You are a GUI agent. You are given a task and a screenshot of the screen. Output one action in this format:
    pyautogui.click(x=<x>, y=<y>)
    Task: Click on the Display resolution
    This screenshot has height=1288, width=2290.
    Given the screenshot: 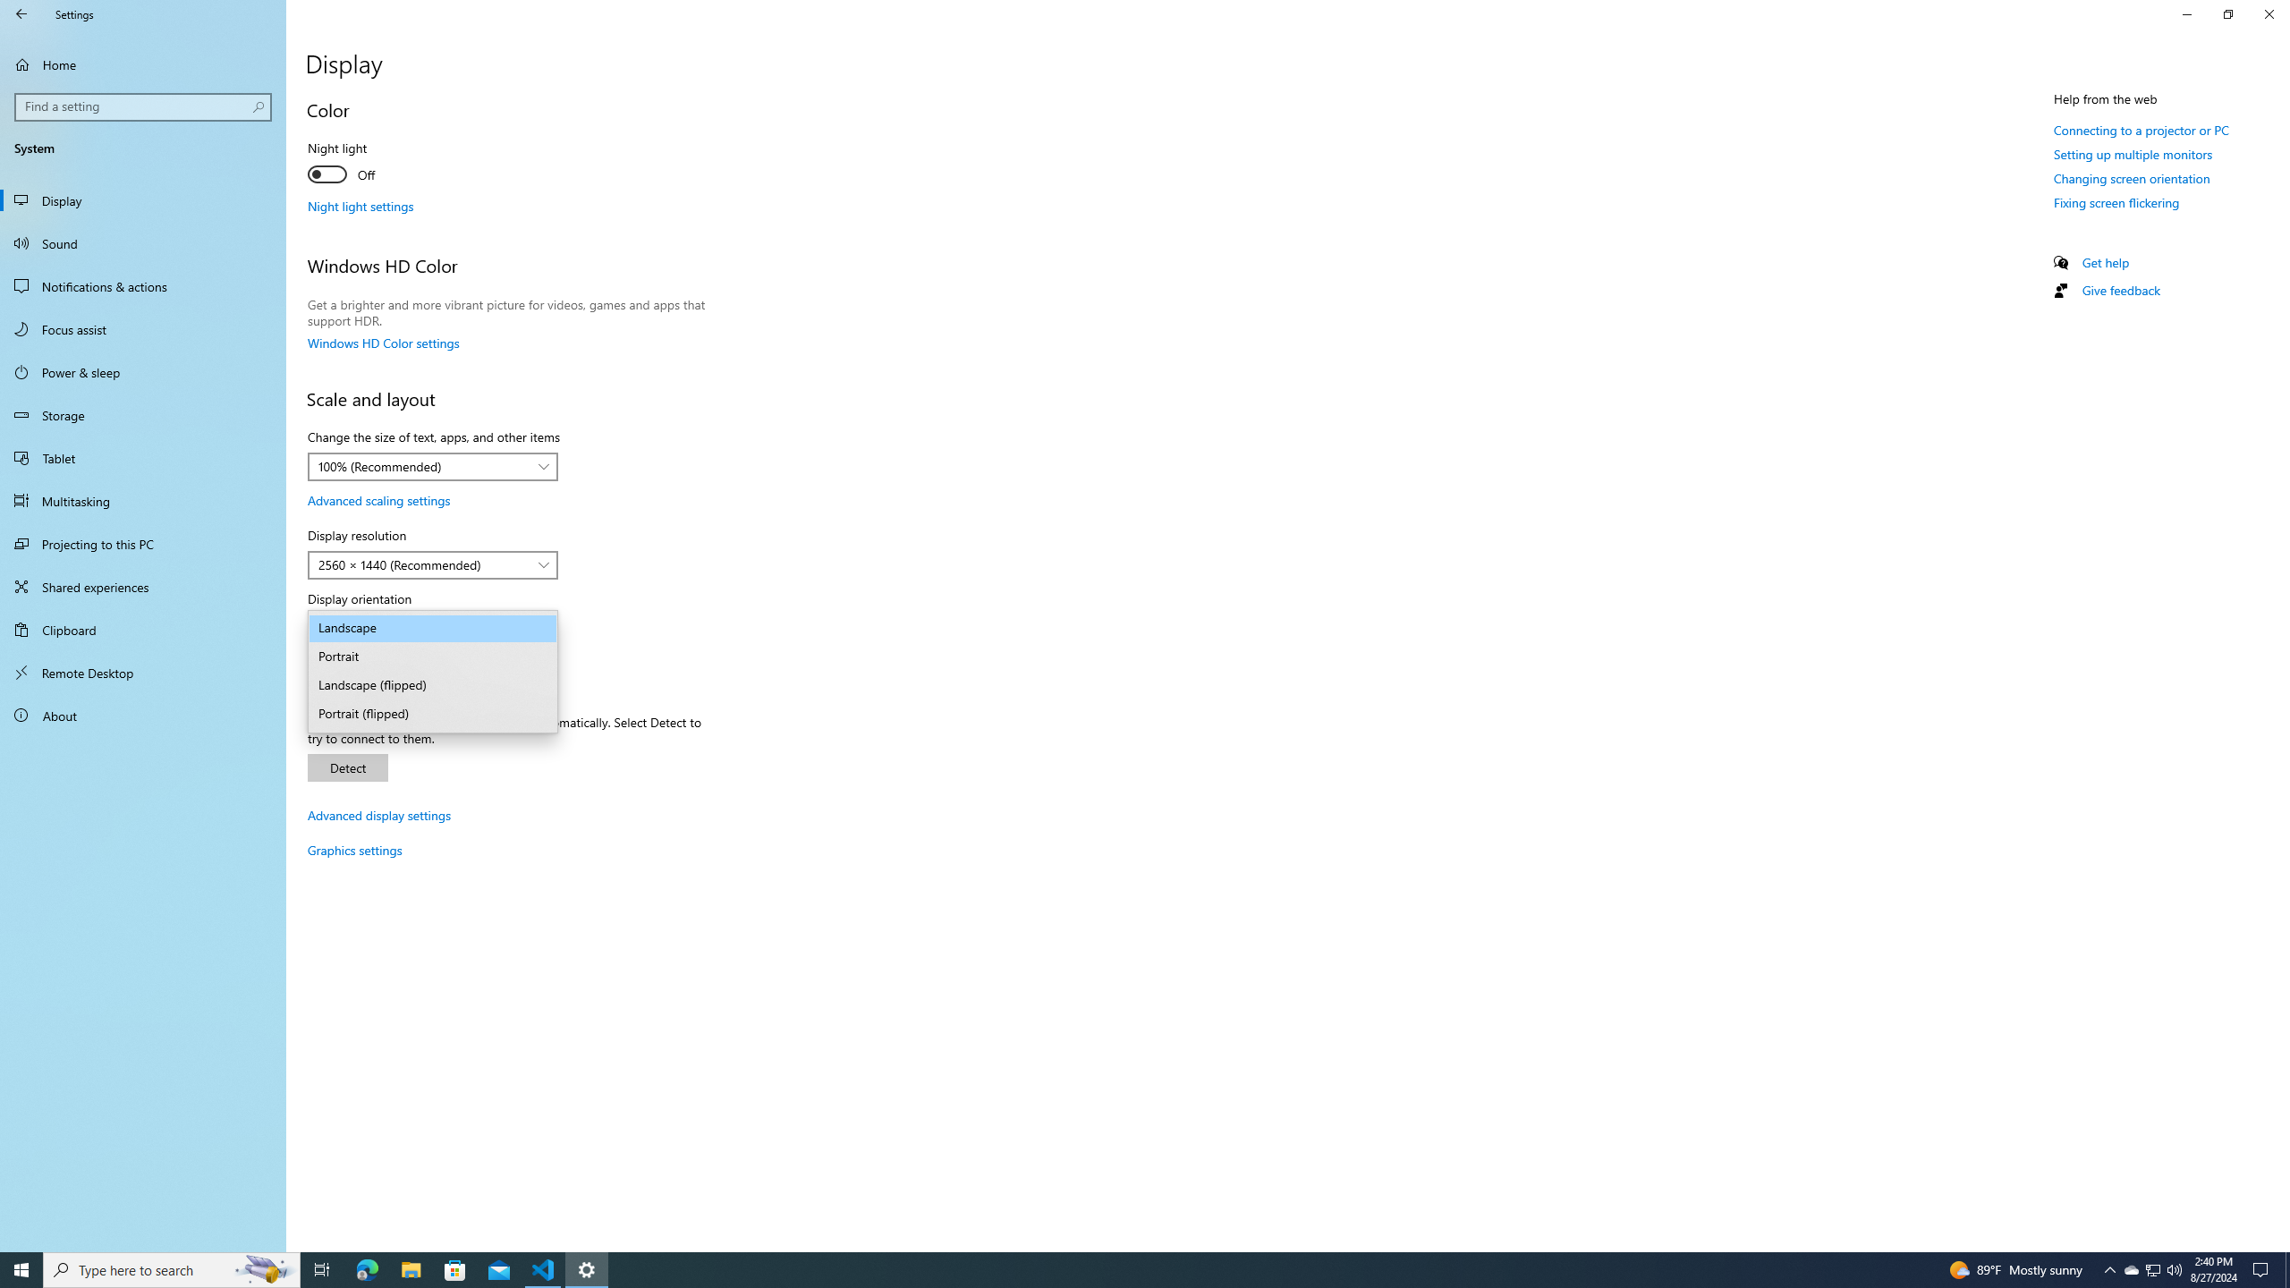 What is the action you would take?
    pyautogui.click(x=433, y=565)
    